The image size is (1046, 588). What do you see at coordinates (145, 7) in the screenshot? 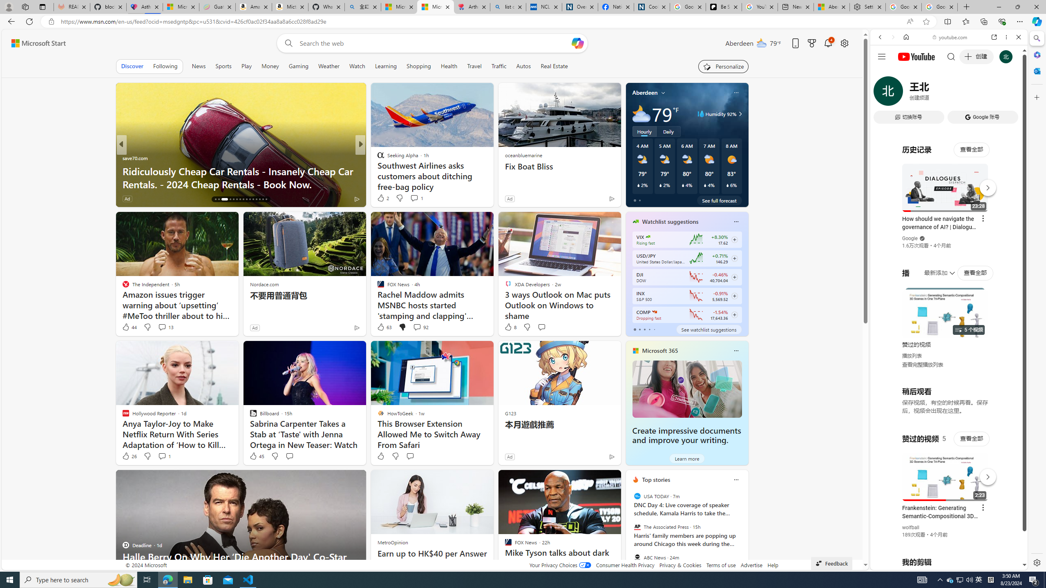
I see `Asthma Inhalers: Names and Types` at bounding box center [145, 7].